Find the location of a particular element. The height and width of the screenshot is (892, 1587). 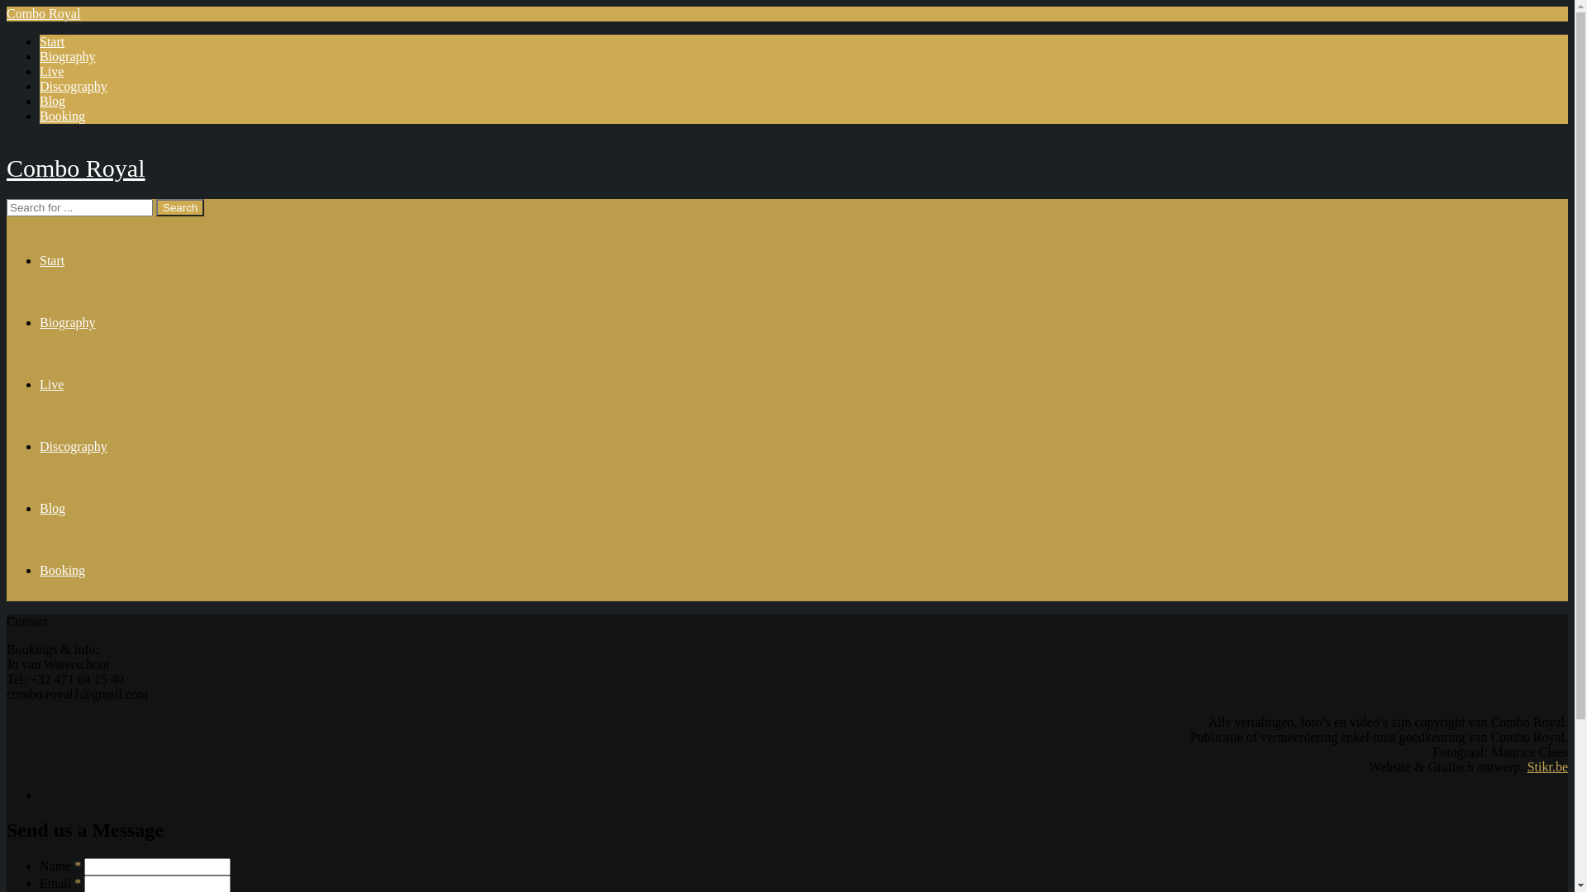

Start is located at coordinates (52, 261).